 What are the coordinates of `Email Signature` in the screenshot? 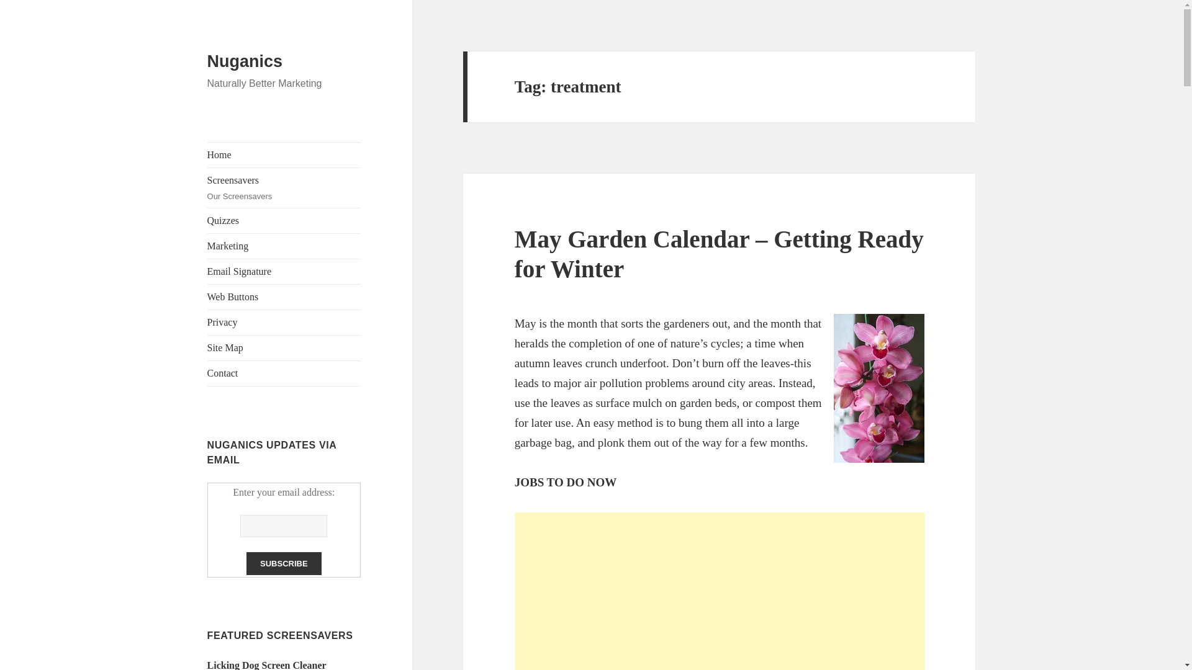 It's located at (267, 665).